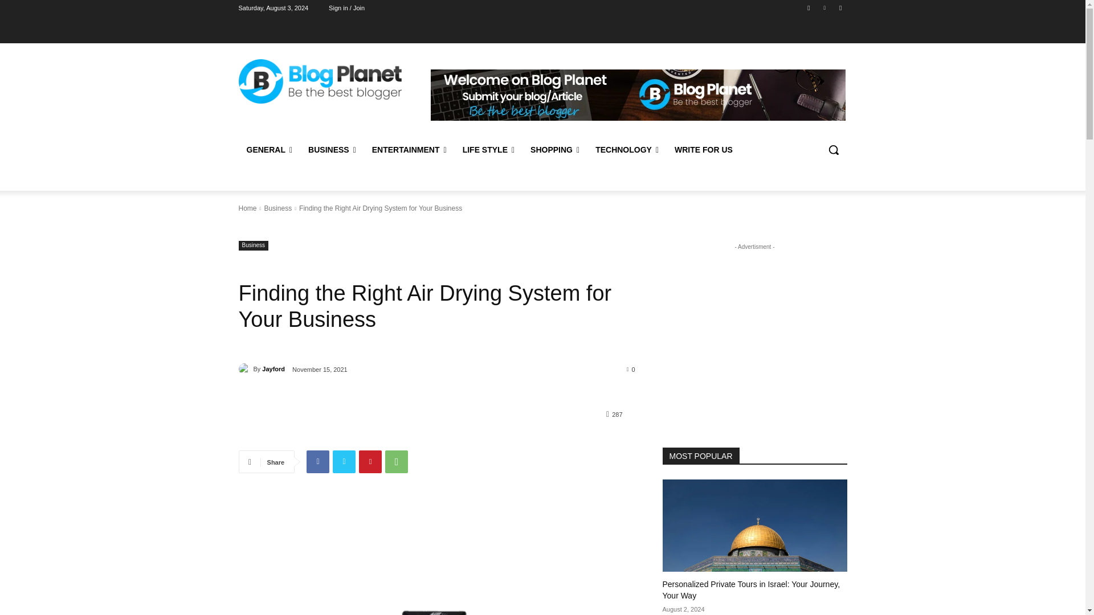 This screenshot has height=615, width=1094. I want to click on View all posts in Business, so click(277, 208).